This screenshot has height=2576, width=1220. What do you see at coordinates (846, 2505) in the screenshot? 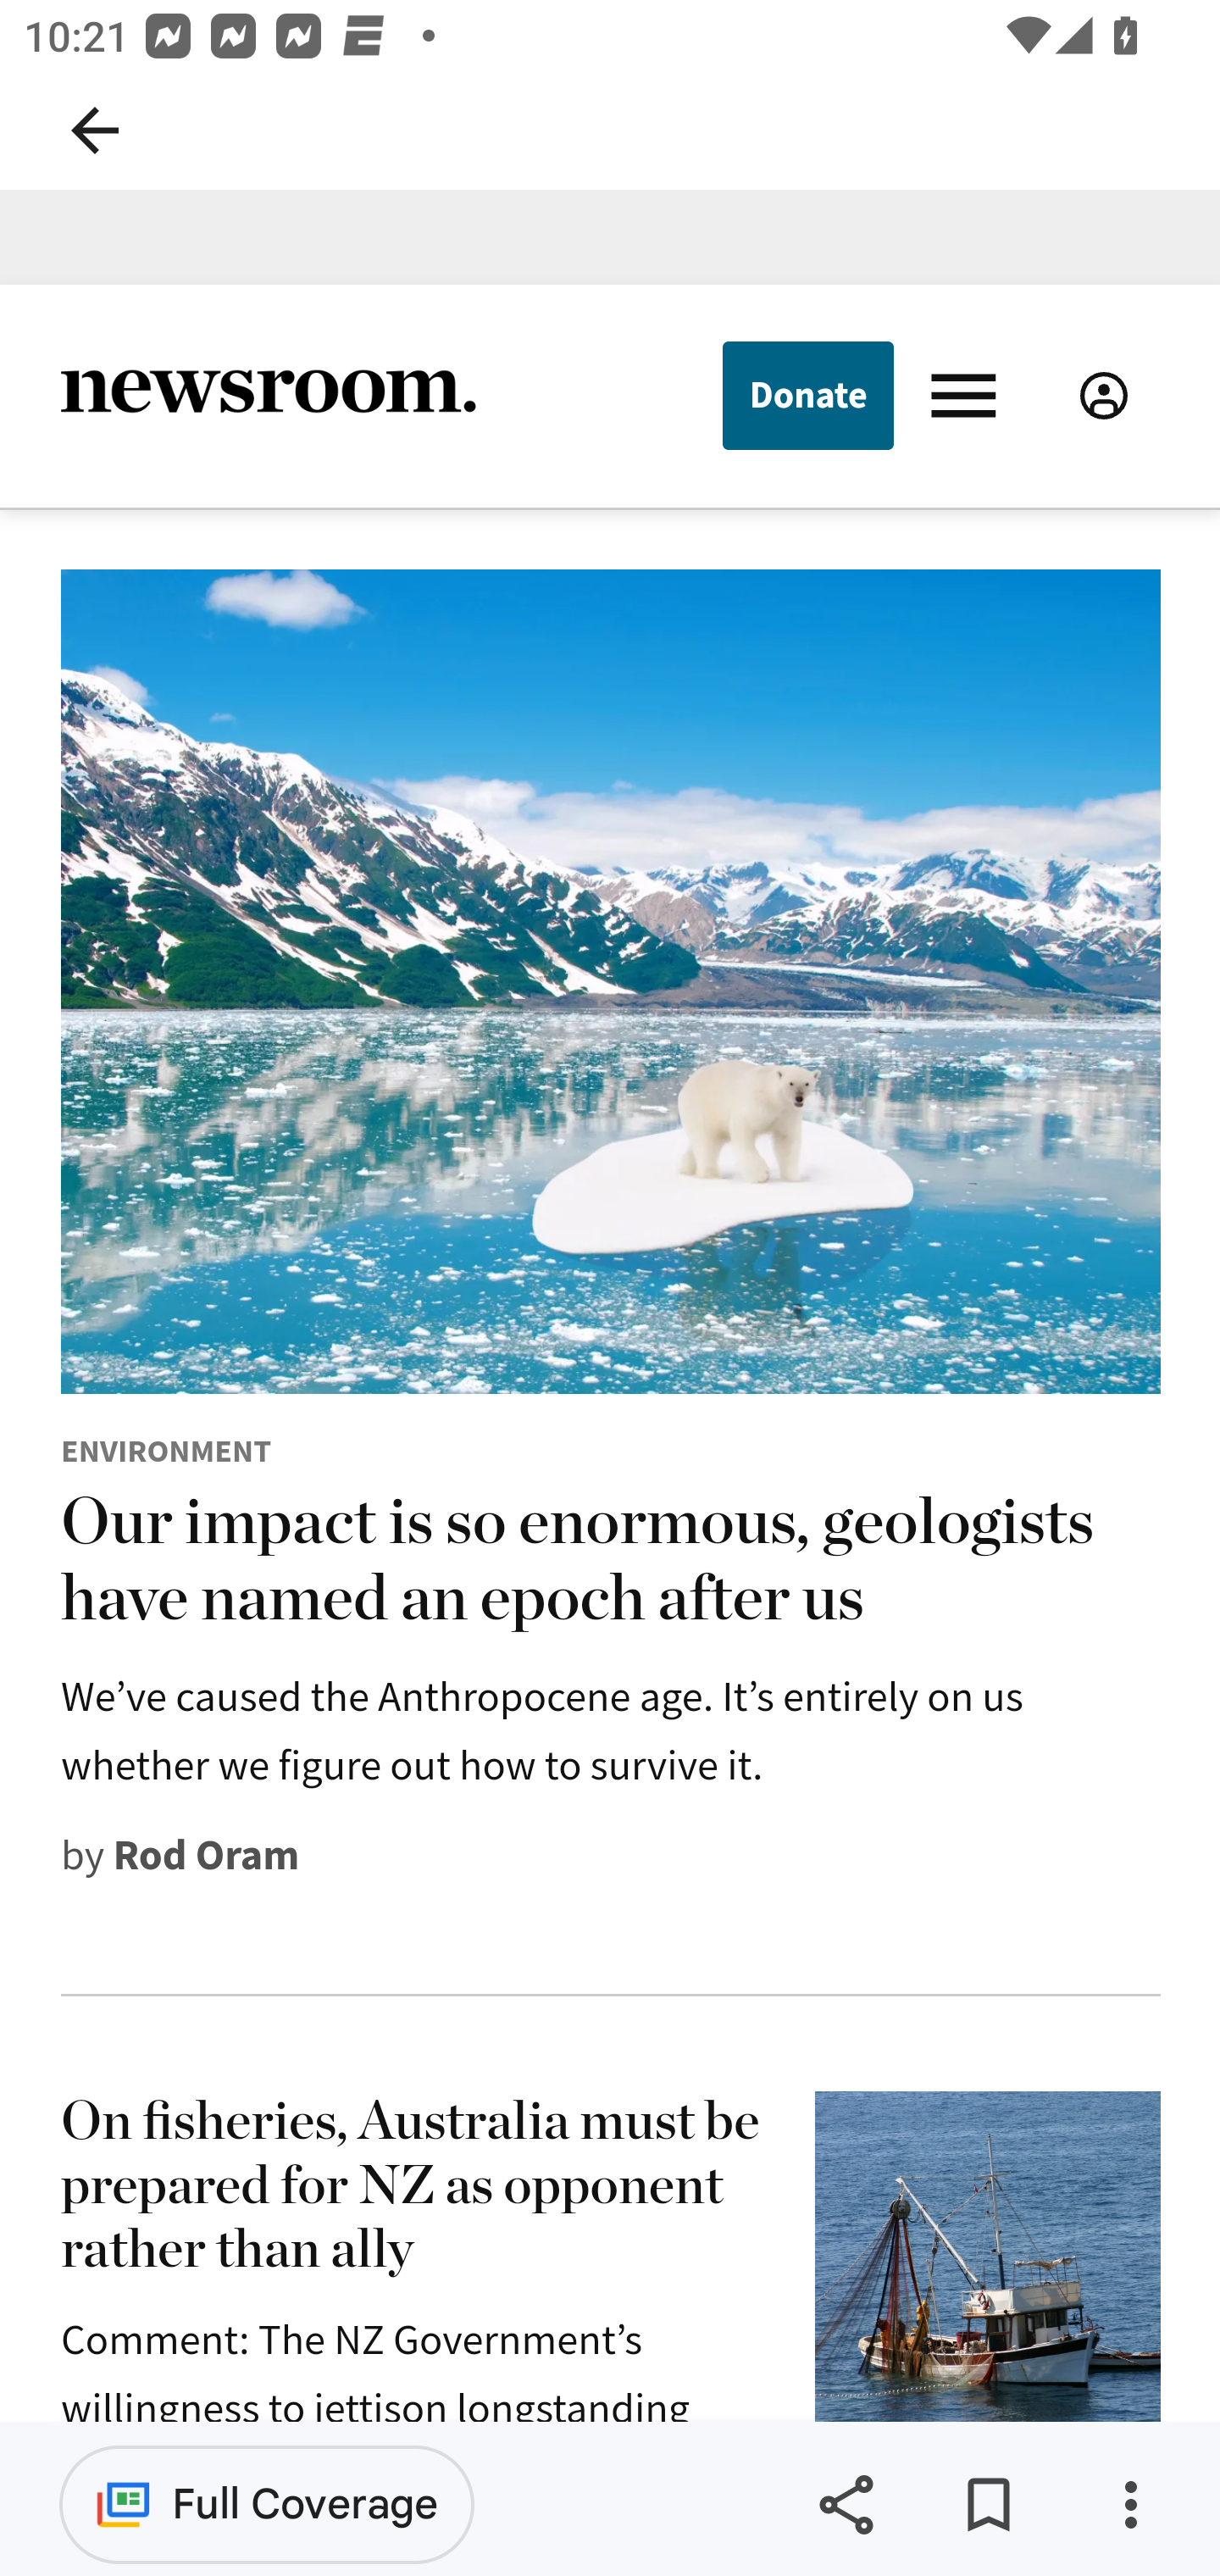
I see `Share` at bounding box center [846, 2505].